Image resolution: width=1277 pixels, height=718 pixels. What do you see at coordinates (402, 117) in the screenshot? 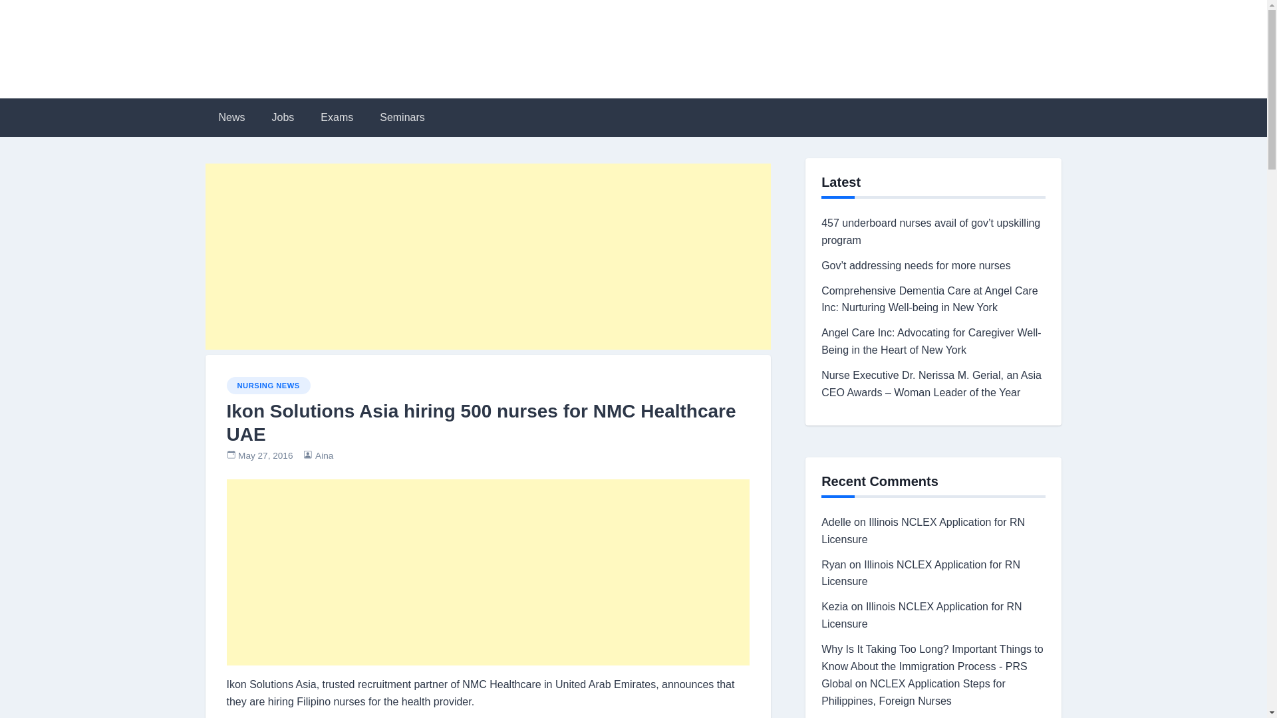
I see `Seminars` at bounding box center [402, 117].